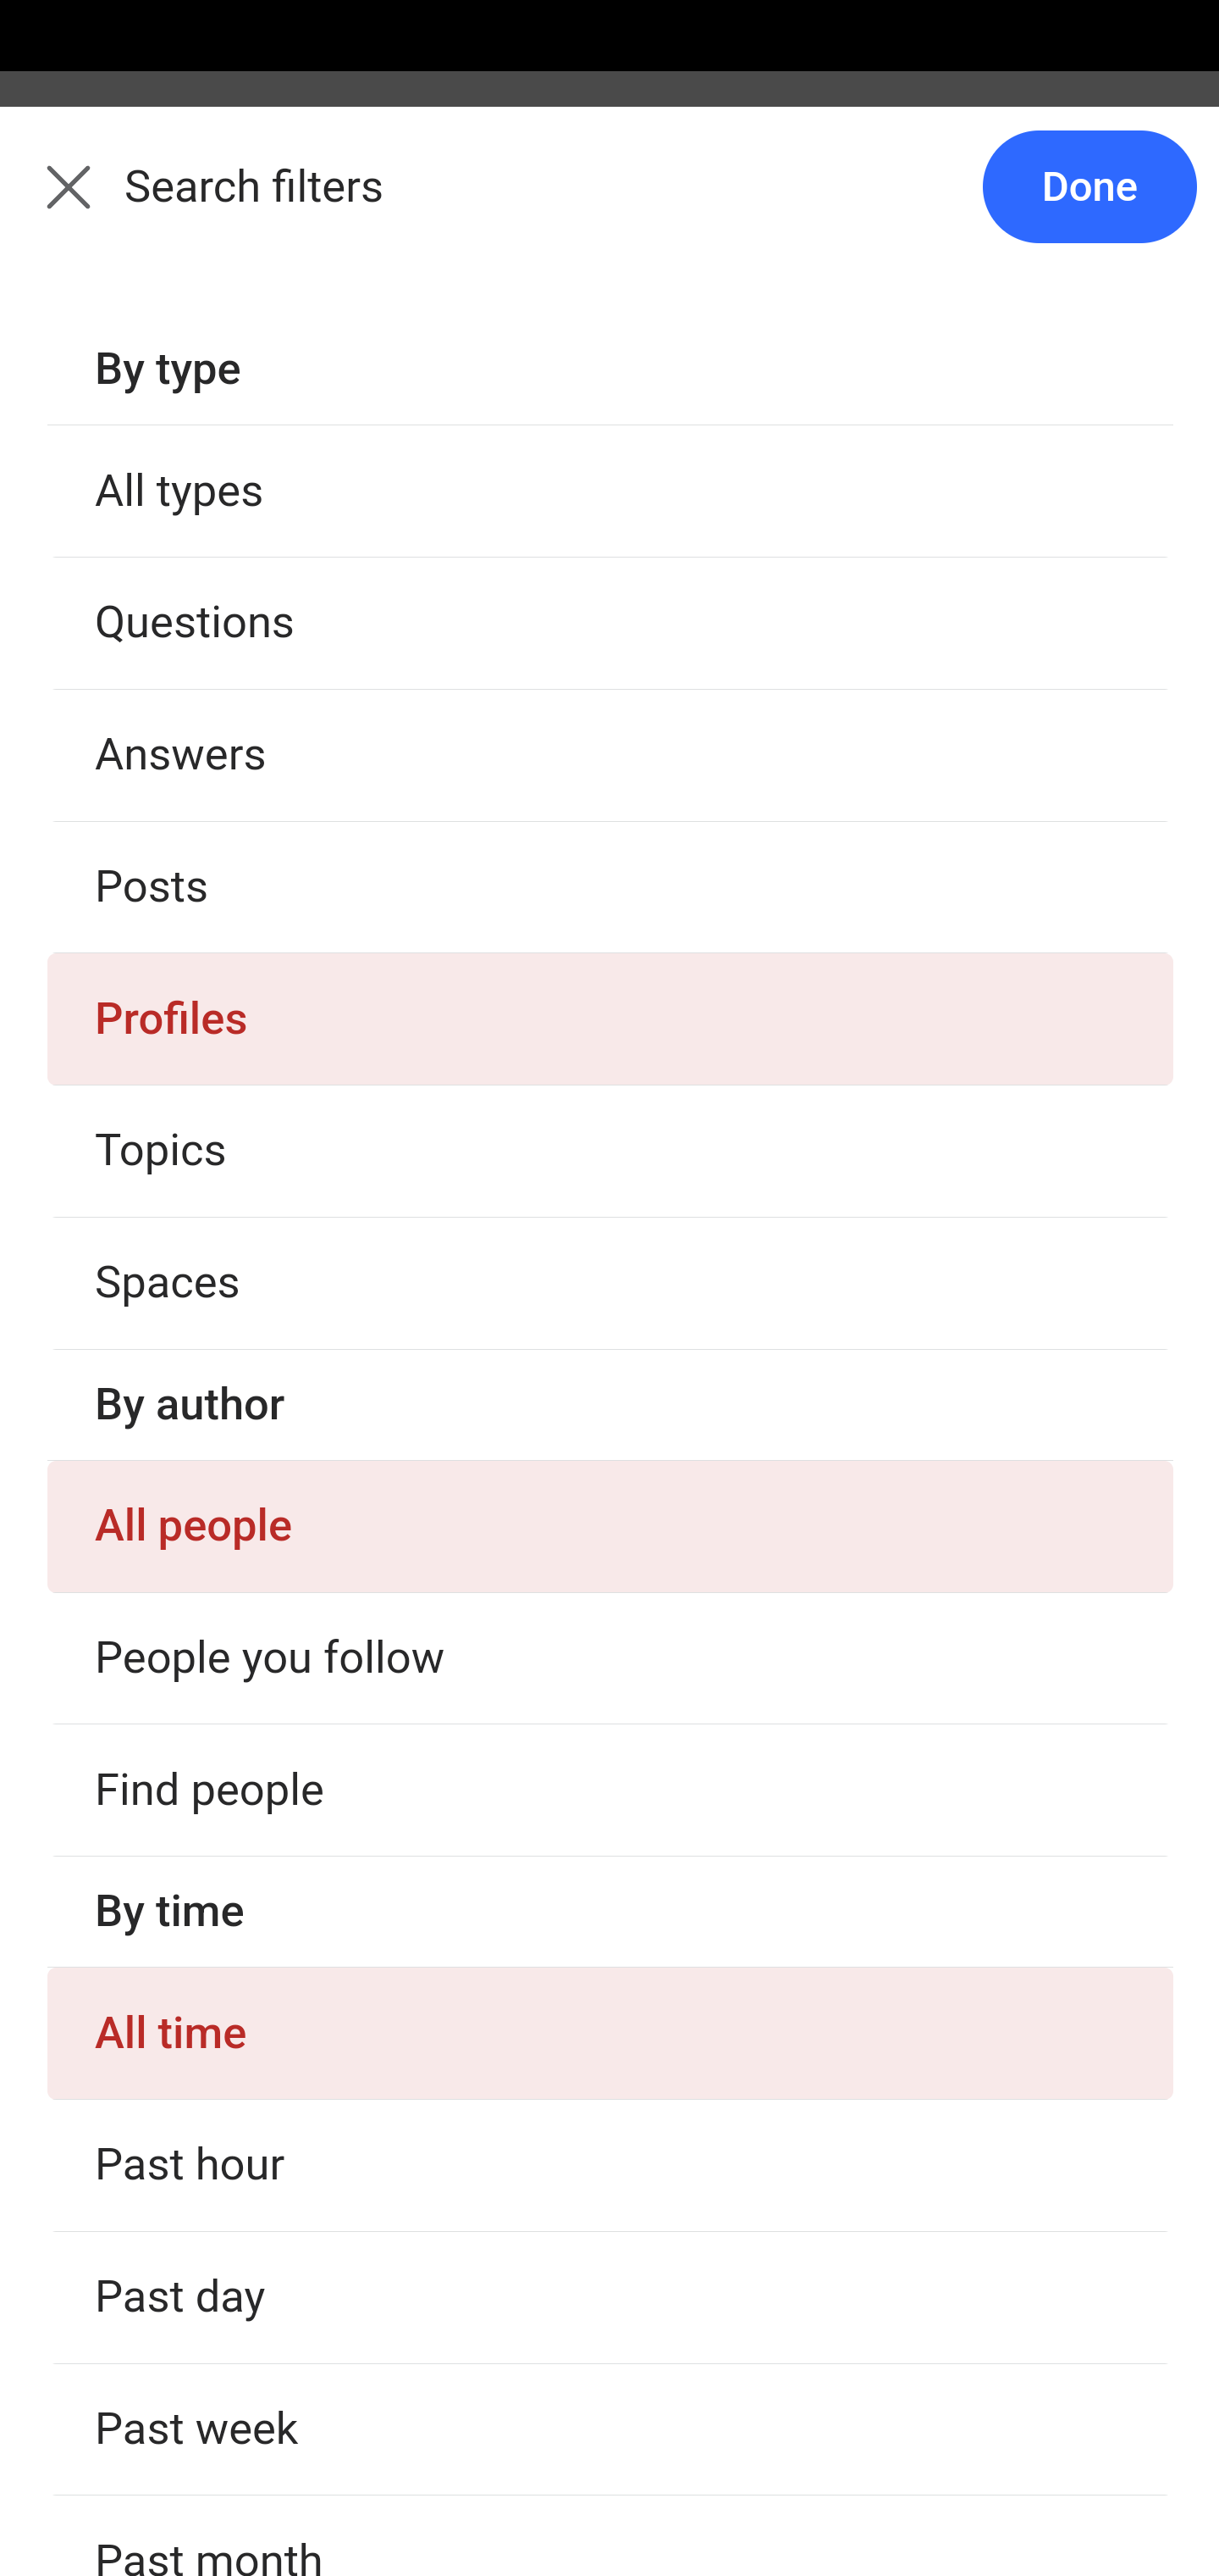 The image size is (1219, 2576). Describe the element at coordinates (207, 2464) in the screenshot. I see `Answer` at that location.